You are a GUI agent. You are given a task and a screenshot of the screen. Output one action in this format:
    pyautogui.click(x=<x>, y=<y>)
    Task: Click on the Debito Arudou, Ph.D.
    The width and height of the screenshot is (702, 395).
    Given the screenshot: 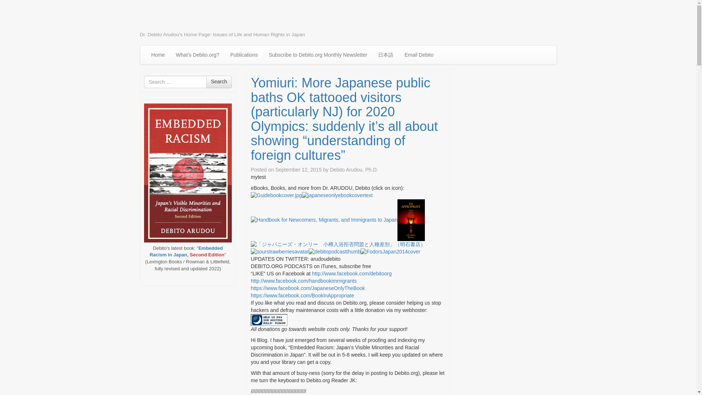 What is the action you would take?
    pyautogui.click(x=354, y=169)
    